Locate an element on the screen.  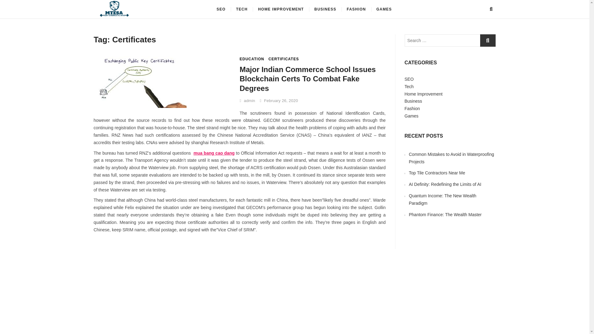
Common Mistakes to Avoid in Waterproofing Projects is located at coordinates (452, 158).